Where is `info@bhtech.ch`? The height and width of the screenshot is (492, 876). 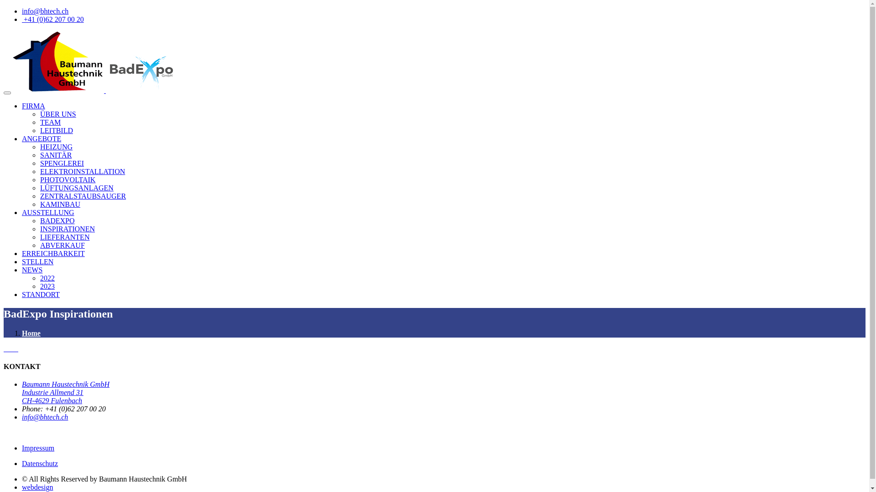 info@bhtech.ch is located at coordinates (45, 11).